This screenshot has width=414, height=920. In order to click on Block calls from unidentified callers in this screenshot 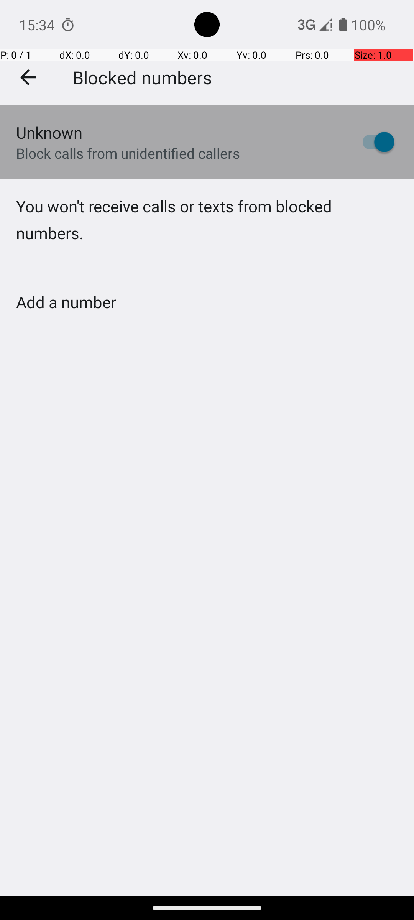, I will do `click(128, 153)`.